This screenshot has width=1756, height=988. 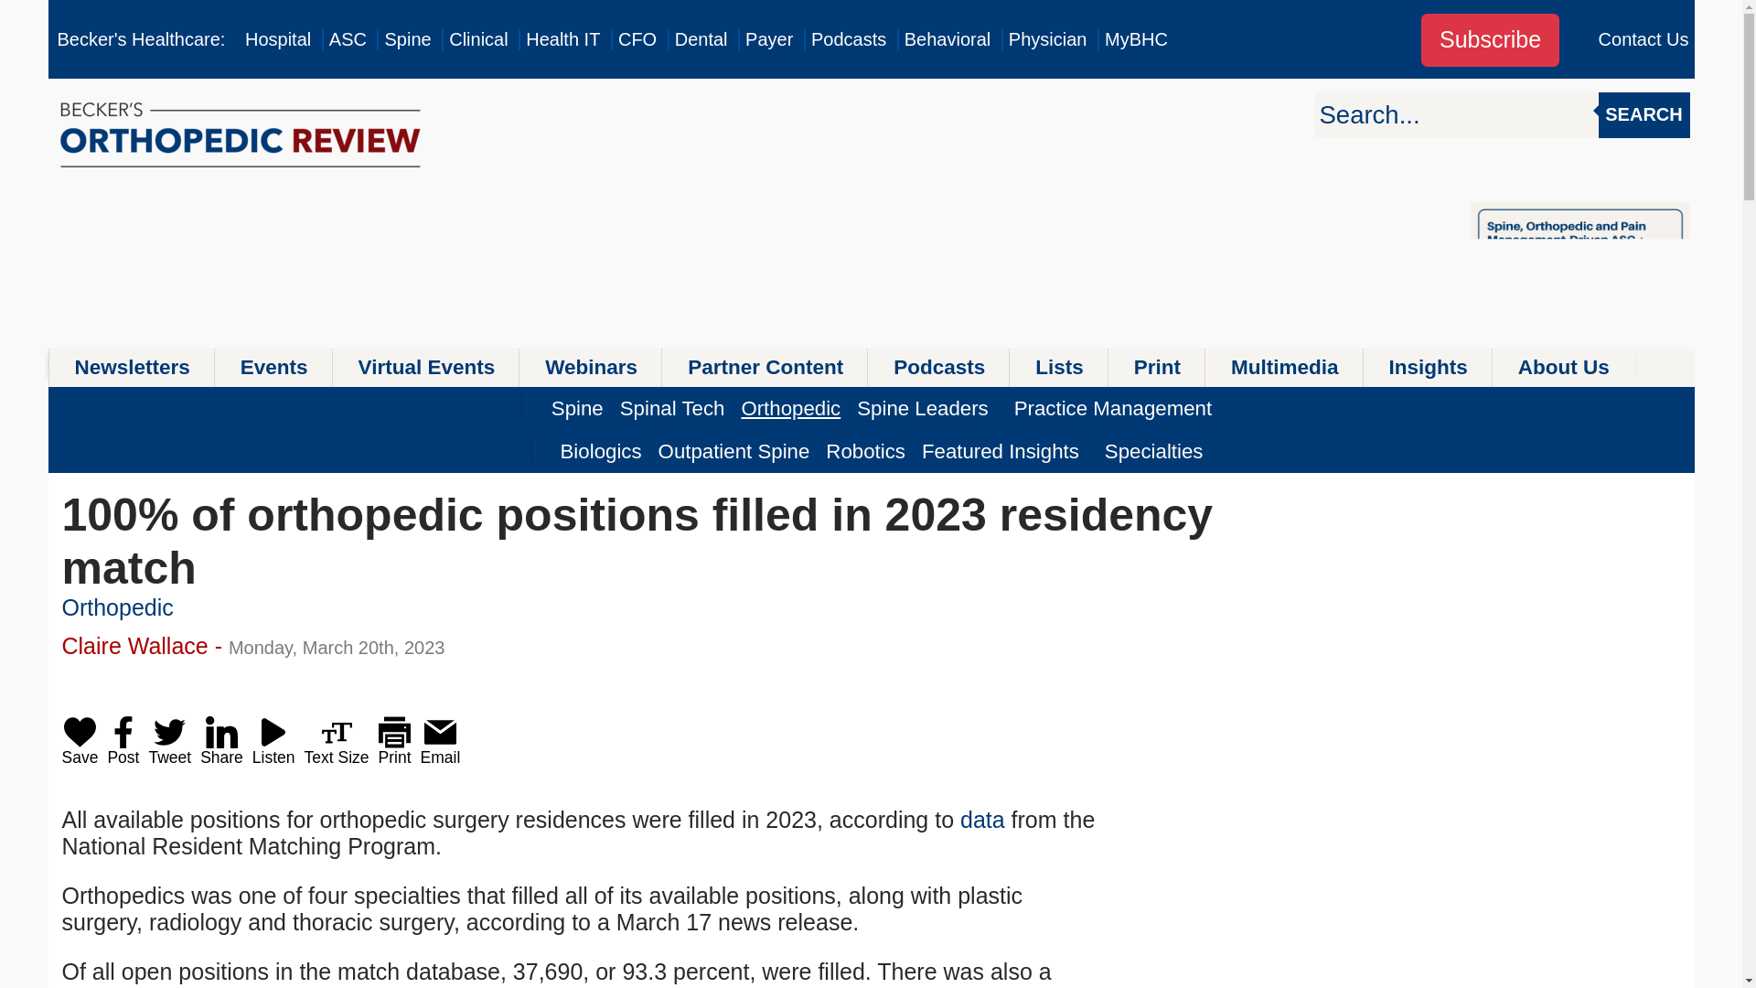 What do you see at coordinates (1136, 39) in the screenshot?
I see `MyBHC` at bounding box center [1136, 39].